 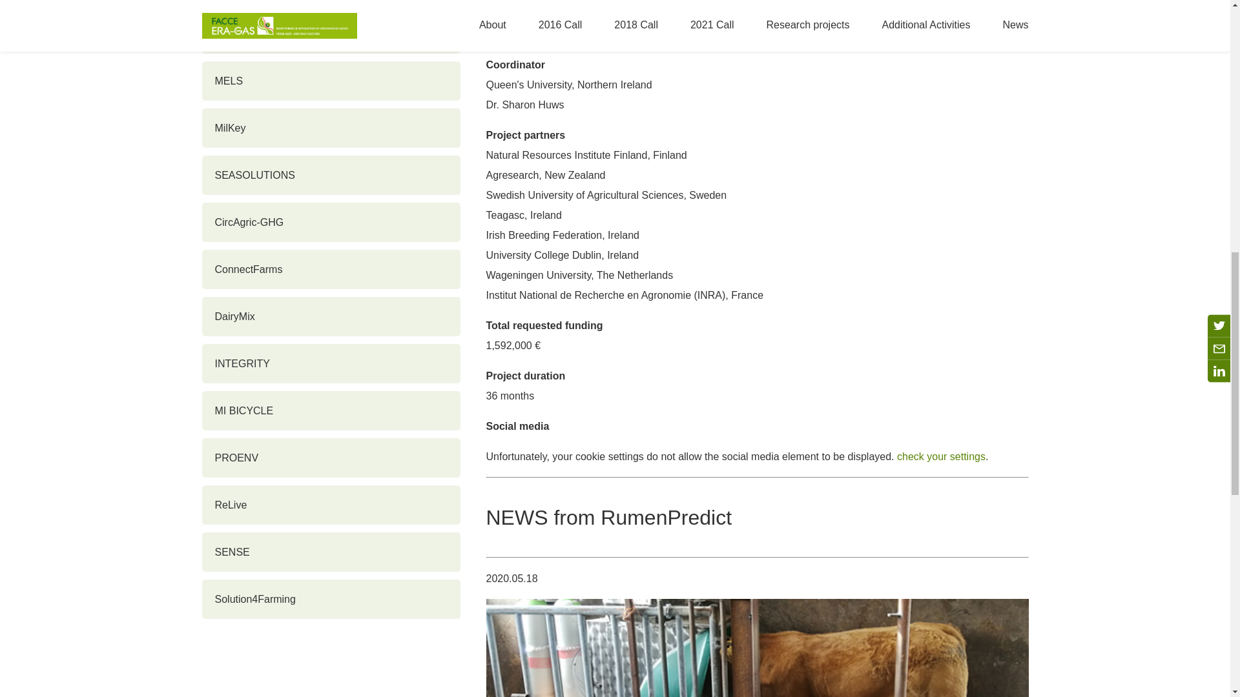 I want to click on MELS, so click(x=331, y=81).